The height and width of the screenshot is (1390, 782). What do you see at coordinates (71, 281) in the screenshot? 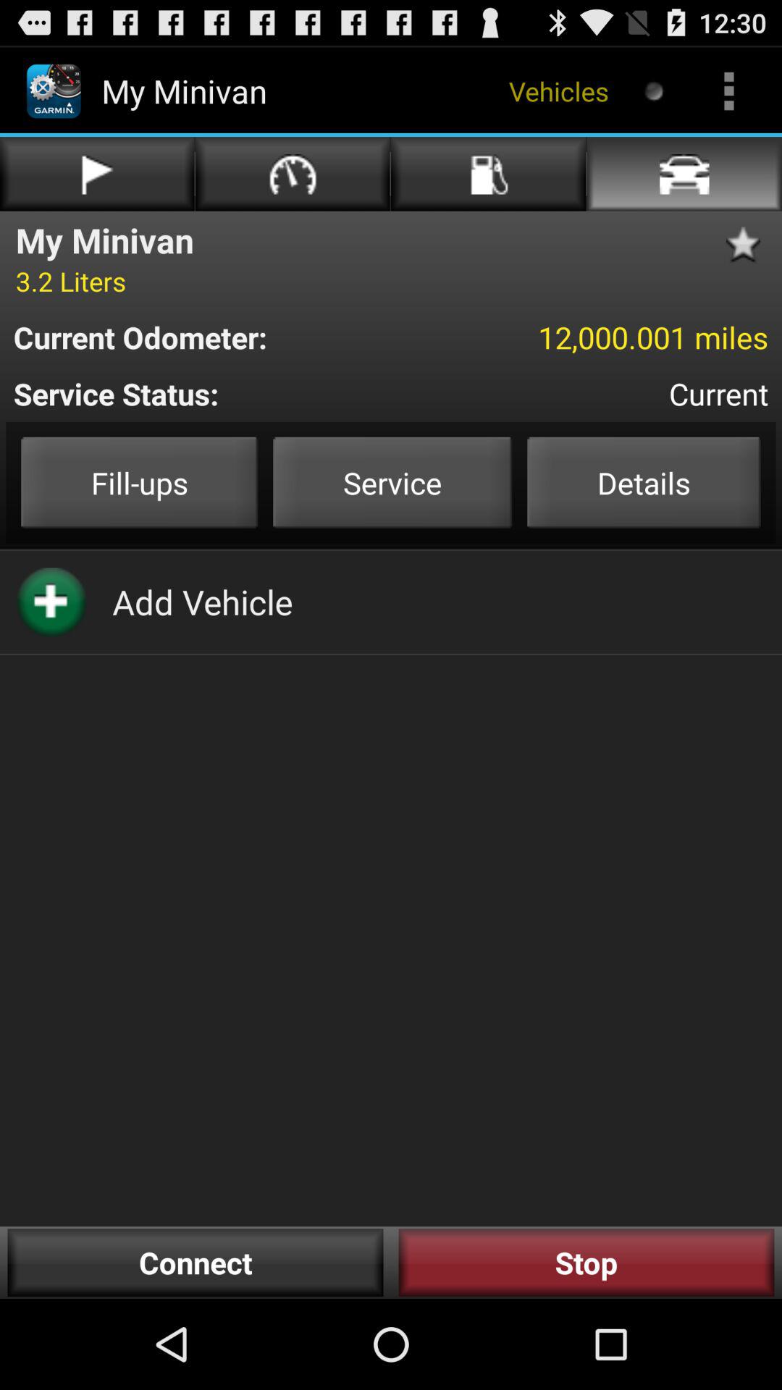
I see `scroll until the 3.2 liters icon` at bounding box center [71, 281].